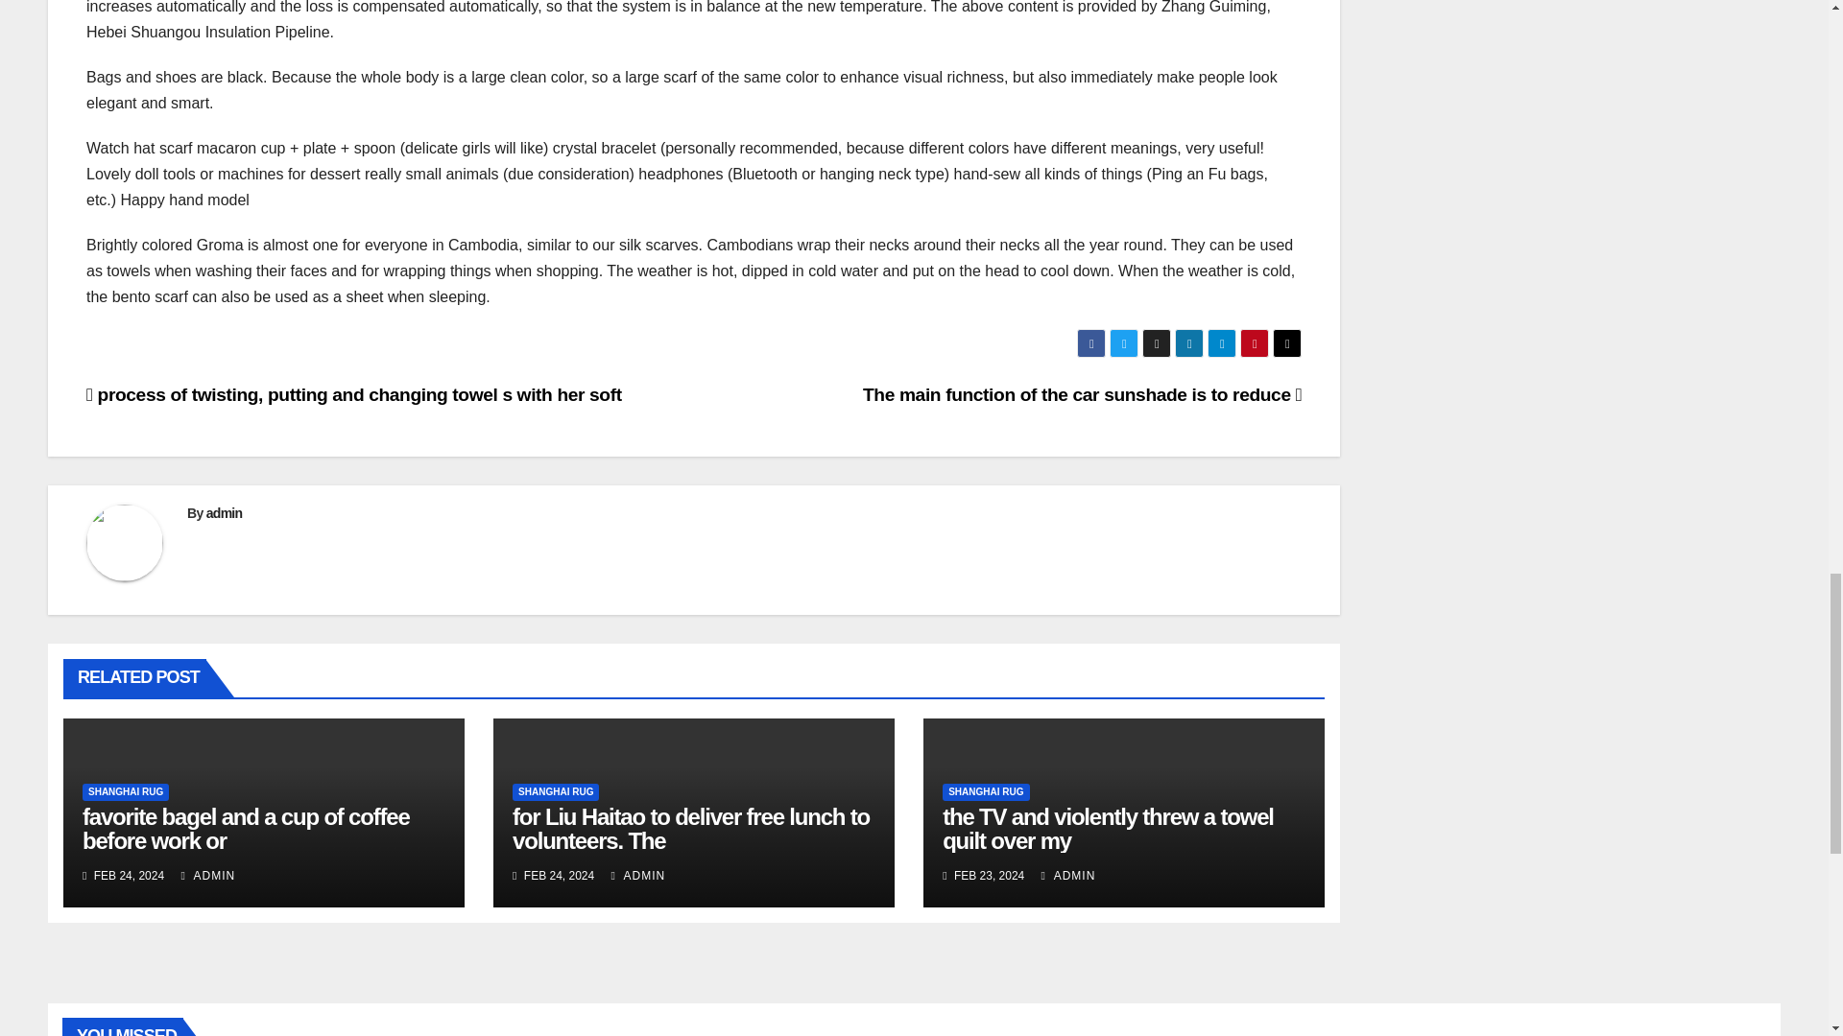 The height and width of the screenshot is (1036, 1843). Describe the element at coordinates (555, 791) in the screenshot. I see `SHANGHAI RUG` at that location.